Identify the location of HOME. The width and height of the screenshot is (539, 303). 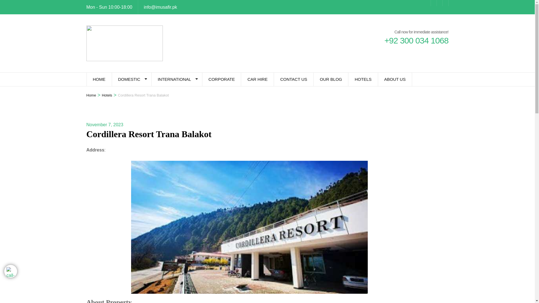
(99, 79).